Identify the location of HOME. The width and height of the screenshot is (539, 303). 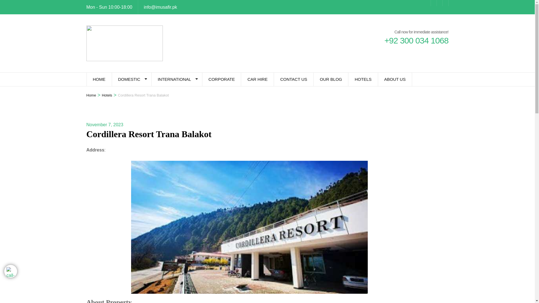
(99, 79).